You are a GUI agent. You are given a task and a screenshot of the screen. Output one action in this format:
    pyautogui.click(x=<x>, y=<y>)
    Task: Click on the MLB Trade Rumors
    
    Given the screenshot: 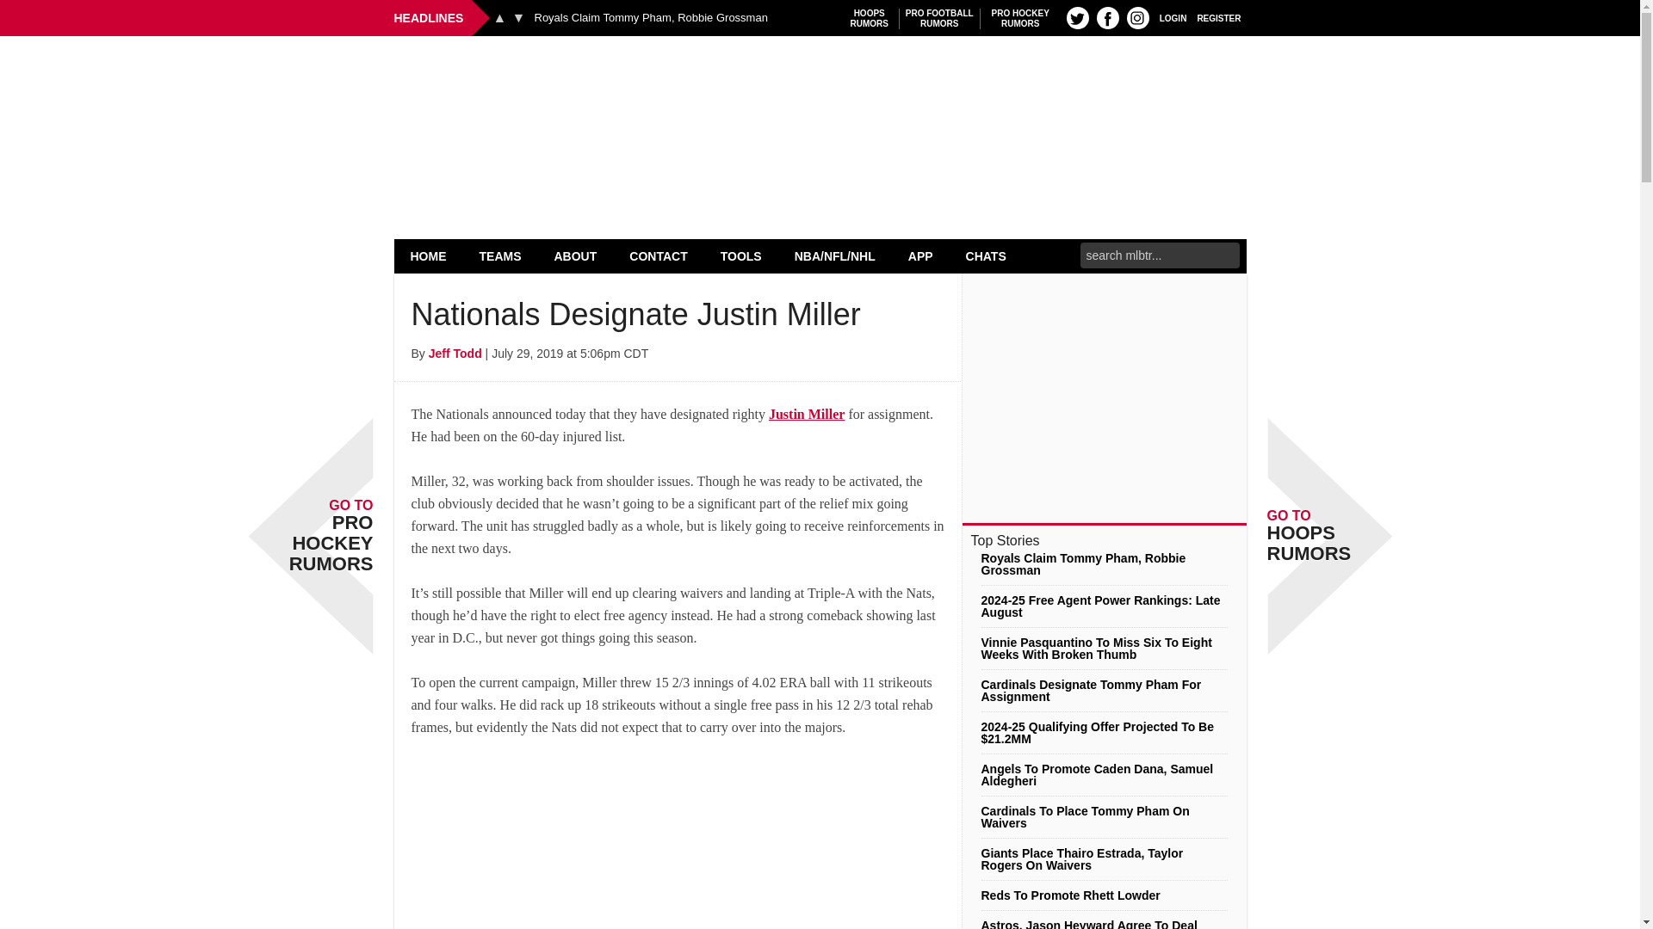 What is the action you would take?
    pyautogui.click(x=870, y=18)
    